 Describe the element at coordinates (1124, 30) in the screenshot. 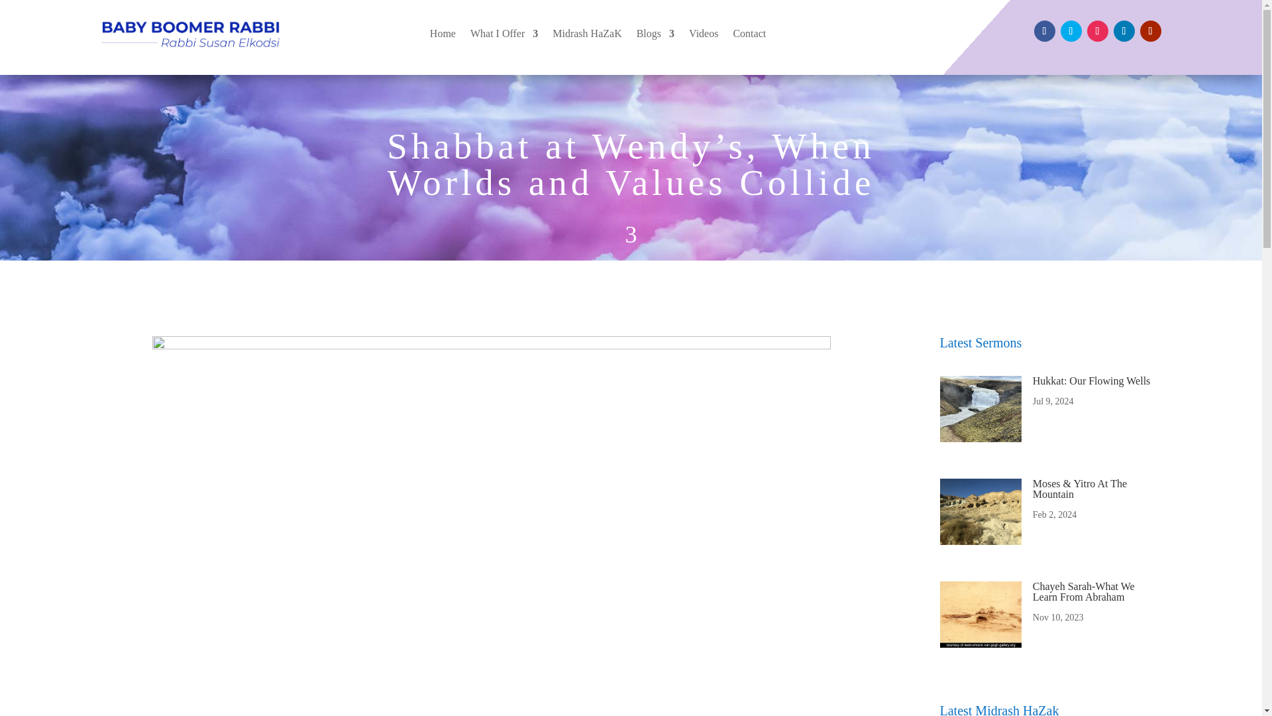

I see `Follow on LinkedIn` at that location.